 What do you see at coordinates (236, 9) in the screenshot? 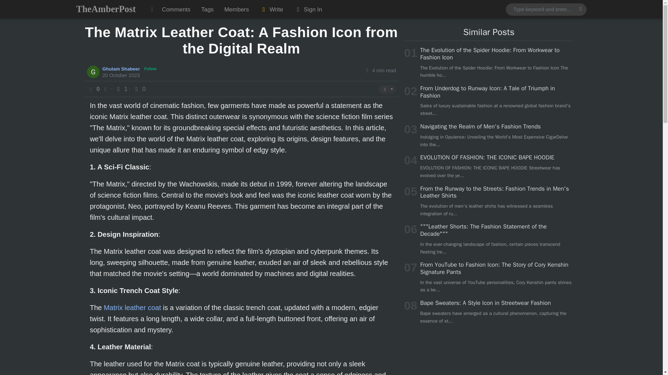
I see `Members` at bounding box center [236, 9].